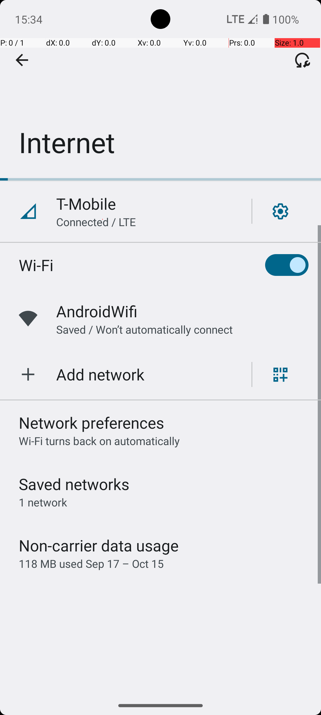 The height and width of the screenshot is (715, 321). Describe the element at coordinates (91, 564) in the screenshot. I see `118 MB used Sep 17 – Oct 15` at that location.